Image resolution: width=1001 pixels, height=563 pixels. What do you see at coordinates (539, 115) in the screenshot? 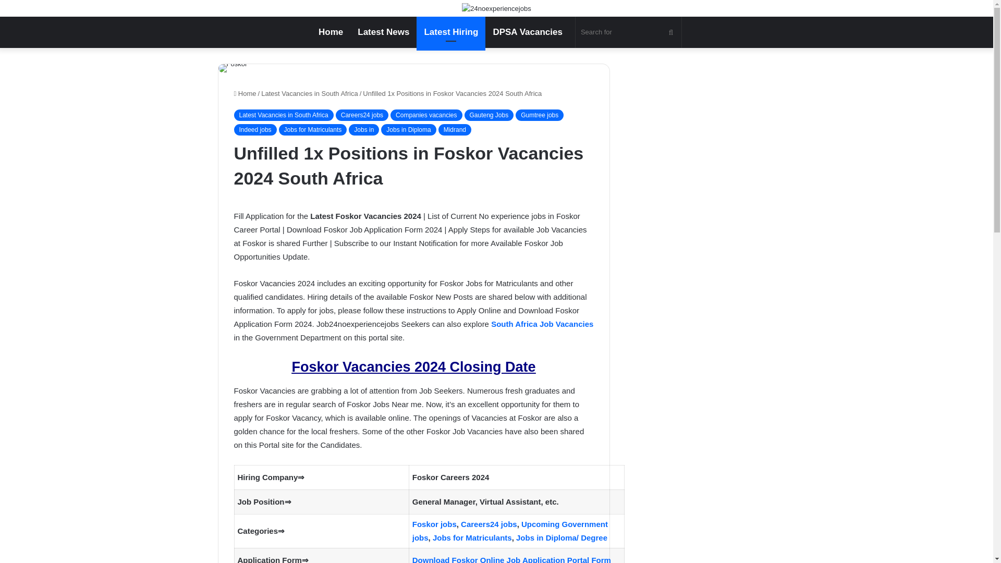
I see `Gumtree jobs` at bounding box center [539, 115].